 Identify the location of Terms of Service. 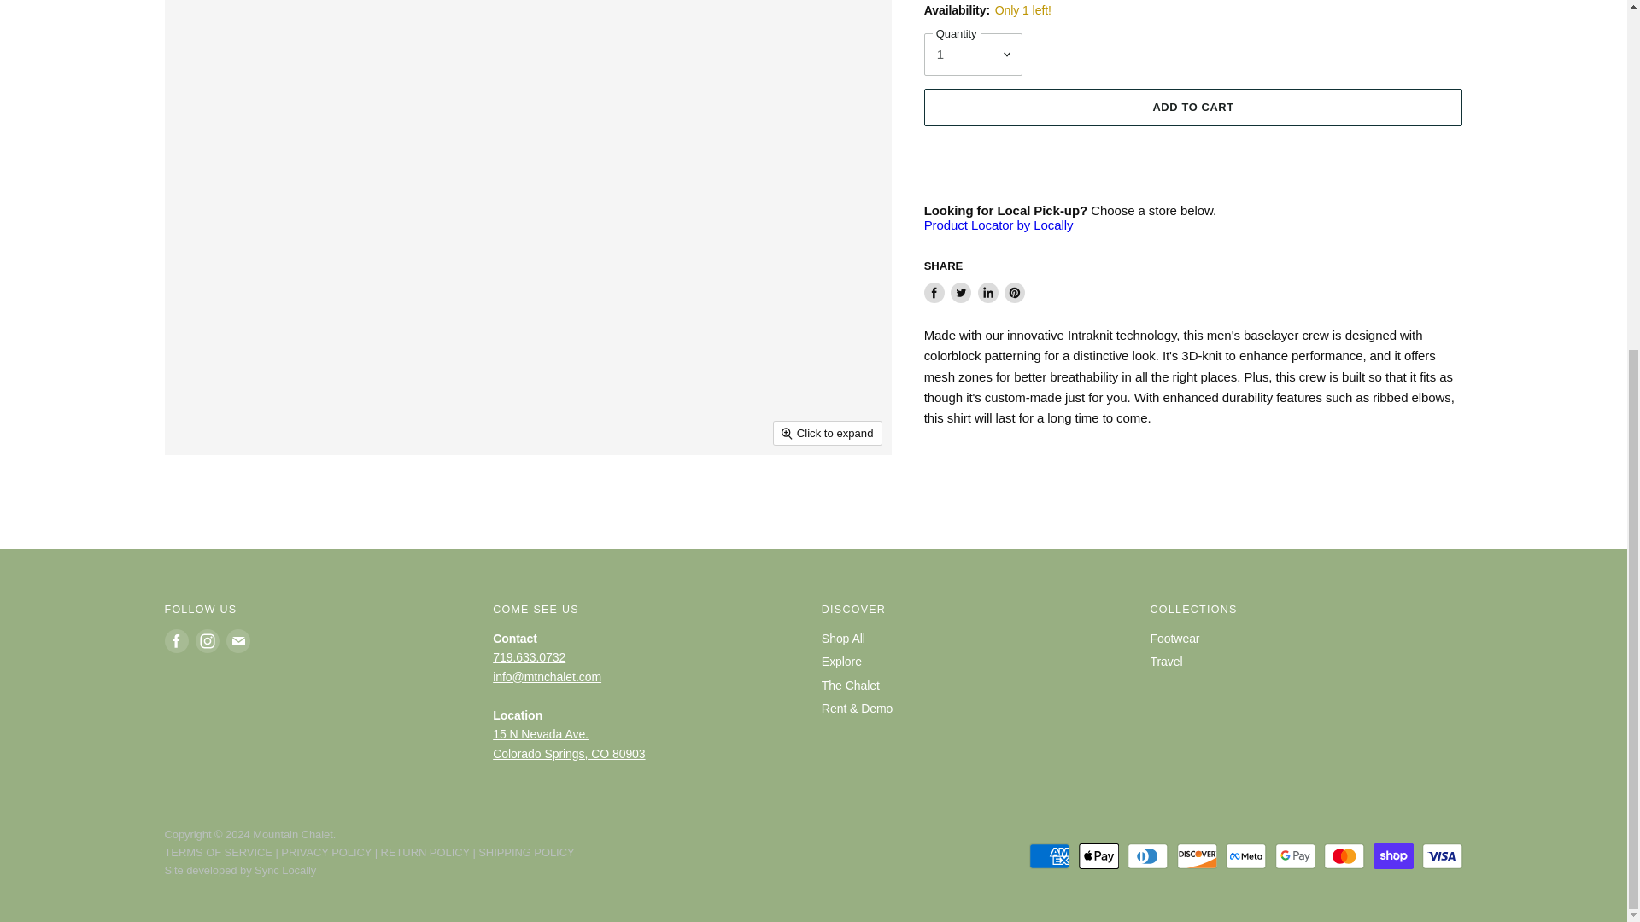
(218, 852).